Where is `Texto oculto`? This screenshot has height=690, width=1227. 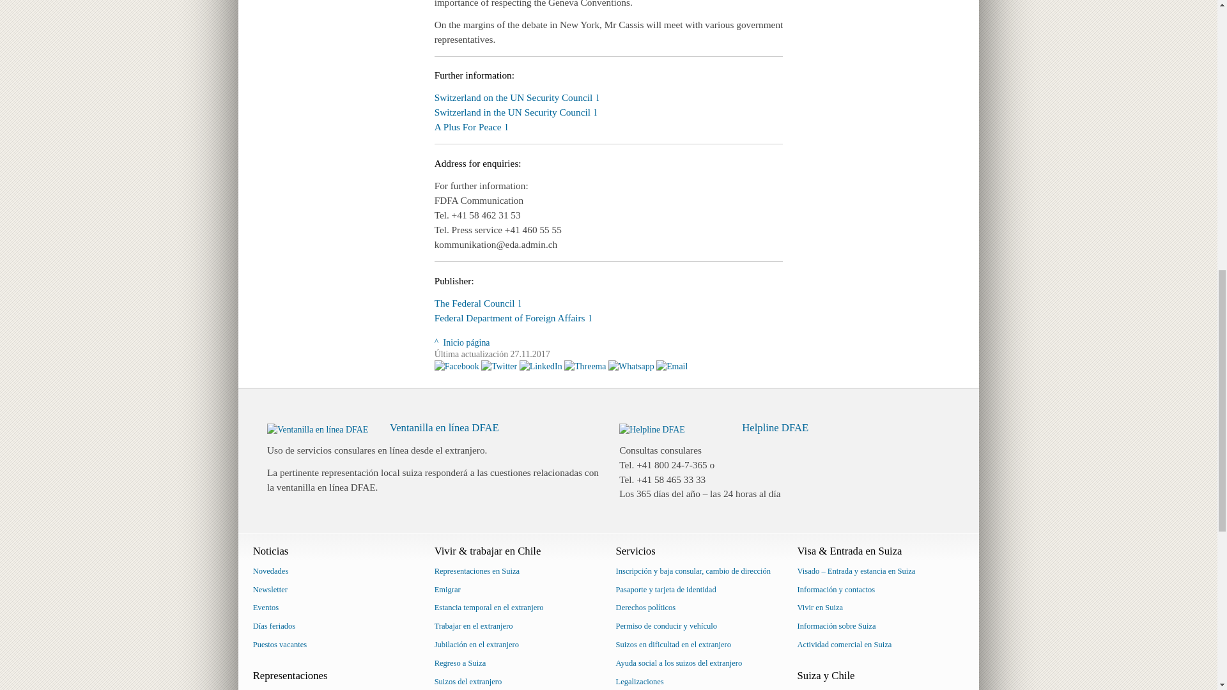 Texto oculto is located at coordinates (478, 303).